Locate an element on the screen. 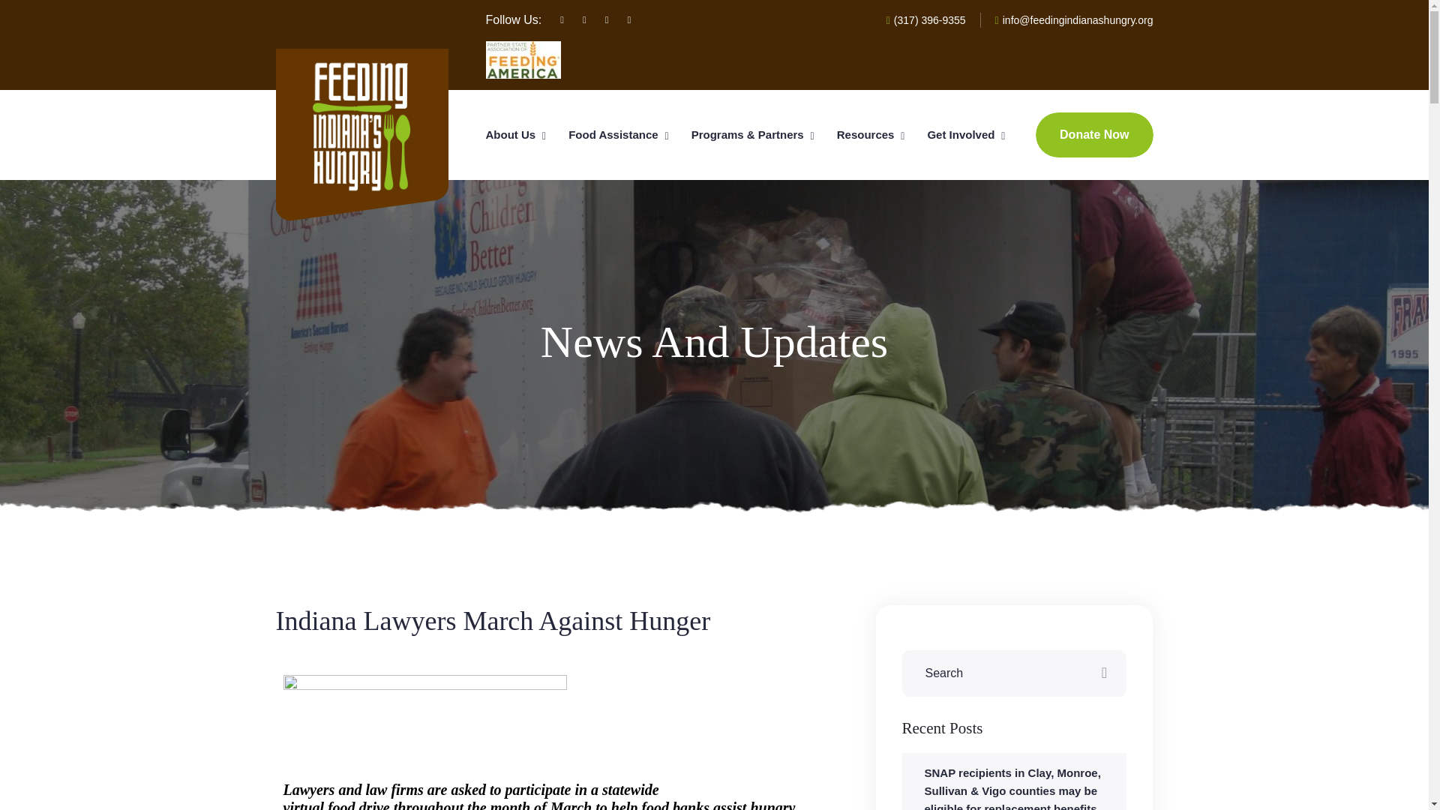 This screenshot has height=810, width=1440. Get Involved is located at coordinates (961, 135).